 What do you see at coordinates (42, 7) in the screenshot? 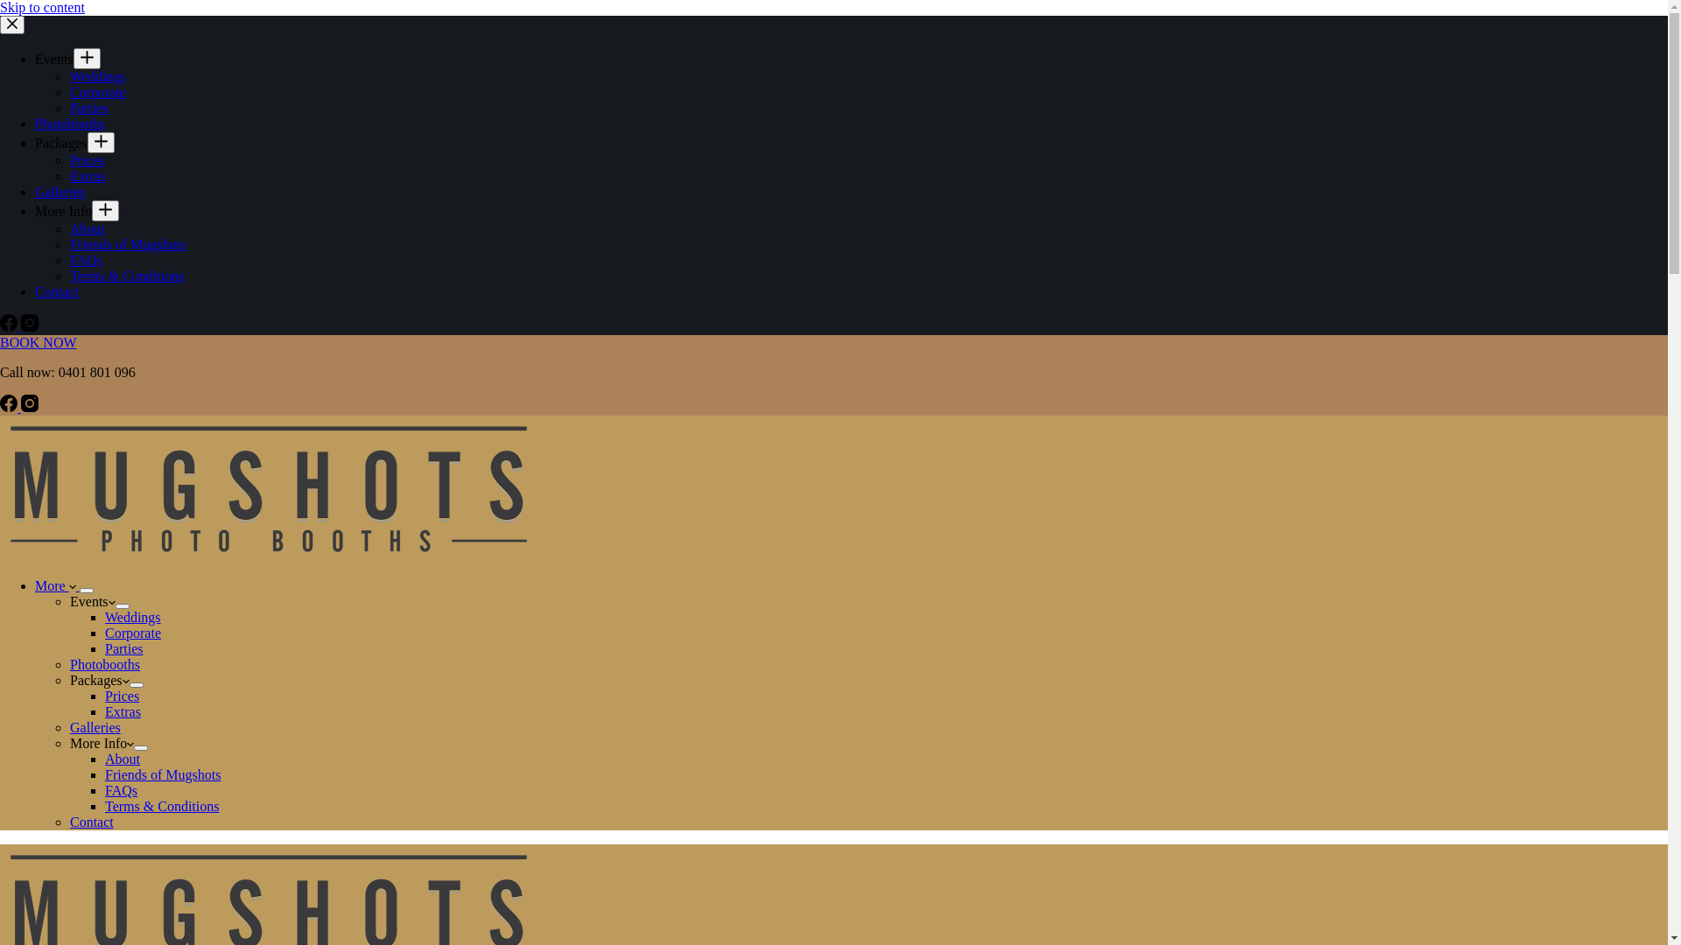
I see `Skip to content` at bounding box center [42, 7].